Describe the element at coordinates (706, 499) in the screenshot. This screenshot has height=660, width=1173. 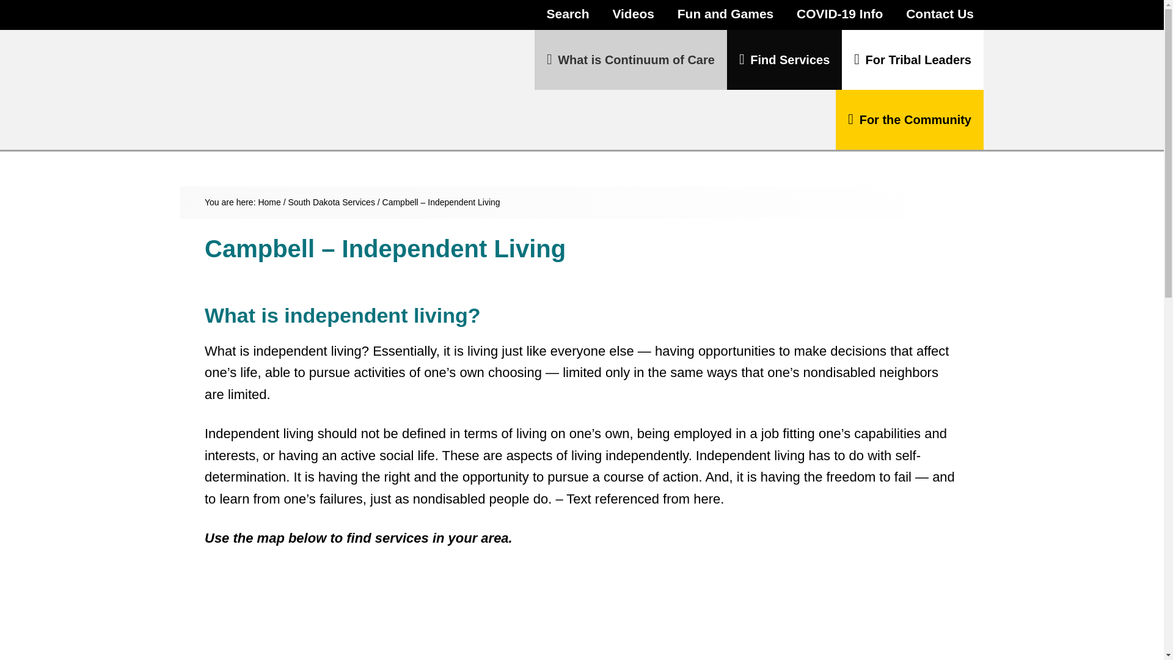
I see `here` at that location.